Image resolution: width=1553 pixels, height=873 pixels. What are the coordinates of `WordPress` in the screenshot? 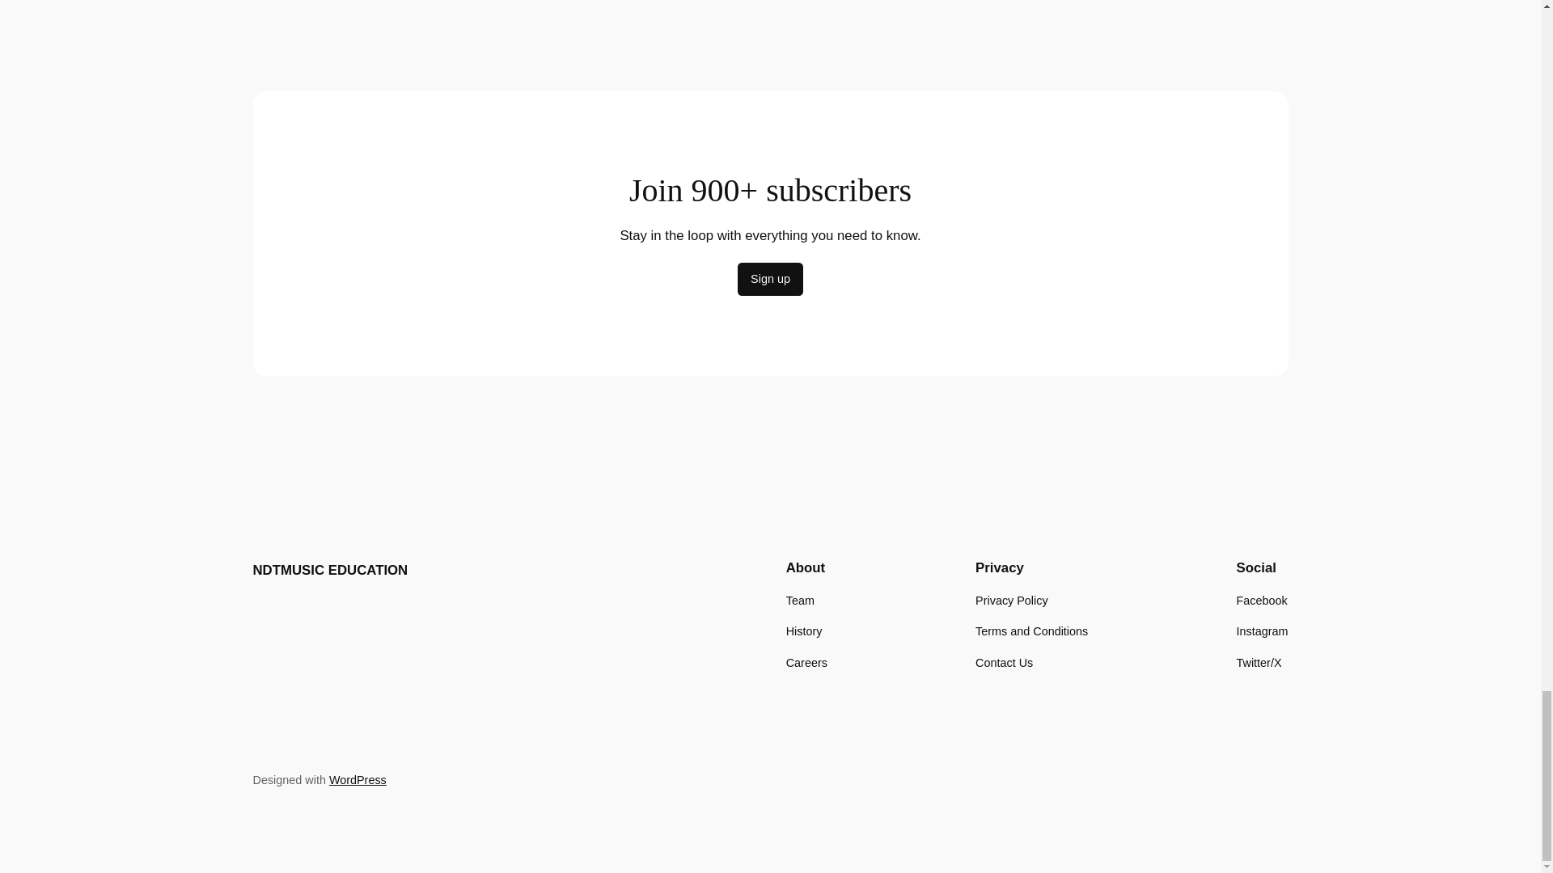 It's located at (358, 779).